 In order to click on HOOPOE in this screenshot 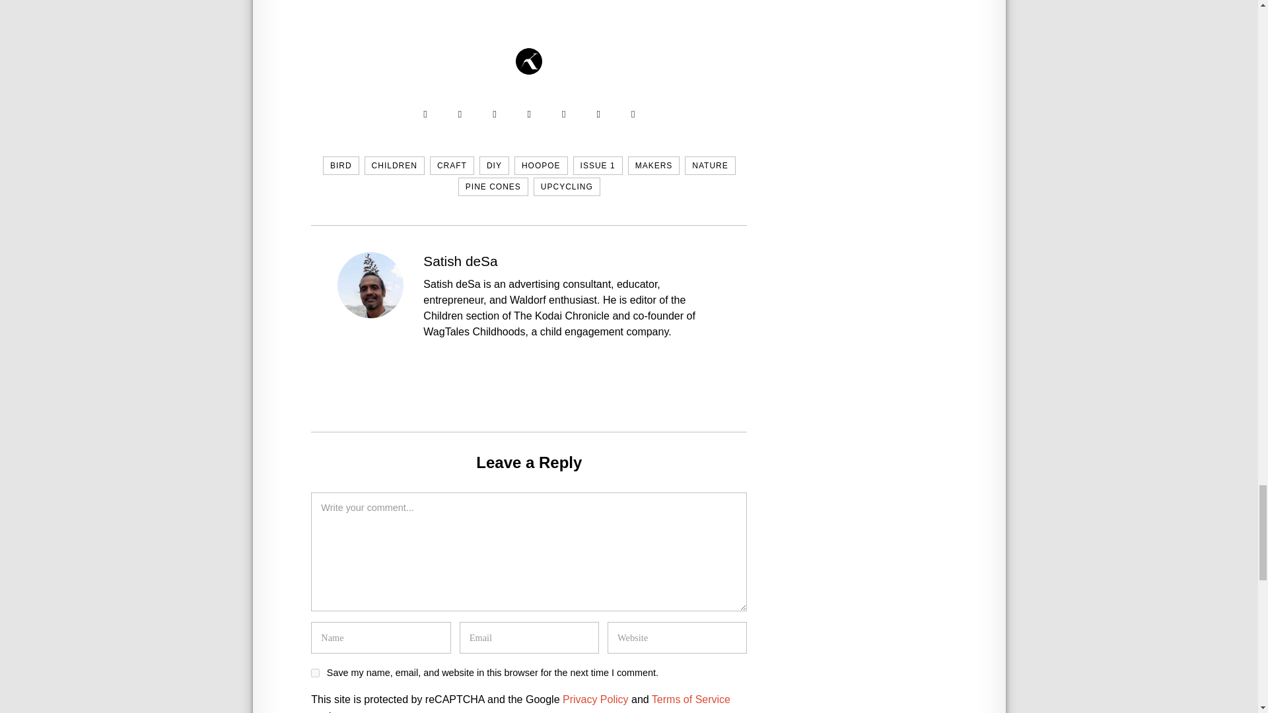, I will do `click(542, 165)`.